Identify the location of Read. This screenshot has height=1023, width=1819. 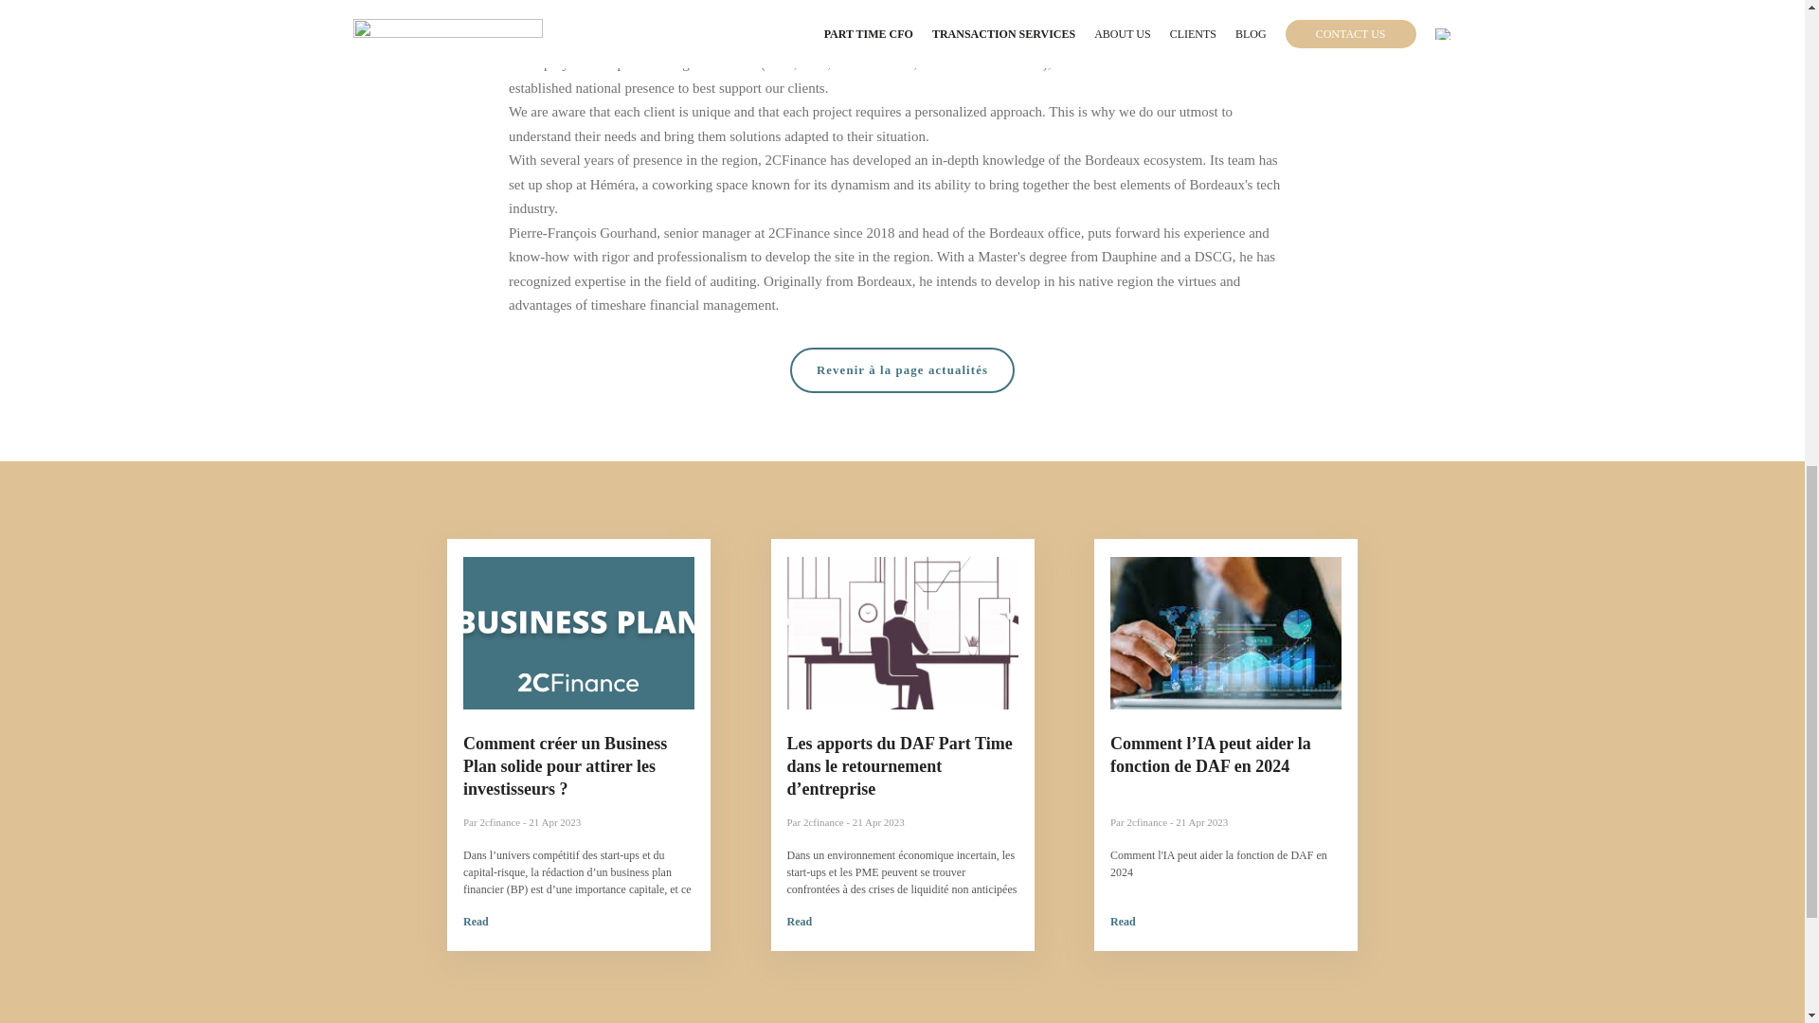
(1122, 921).